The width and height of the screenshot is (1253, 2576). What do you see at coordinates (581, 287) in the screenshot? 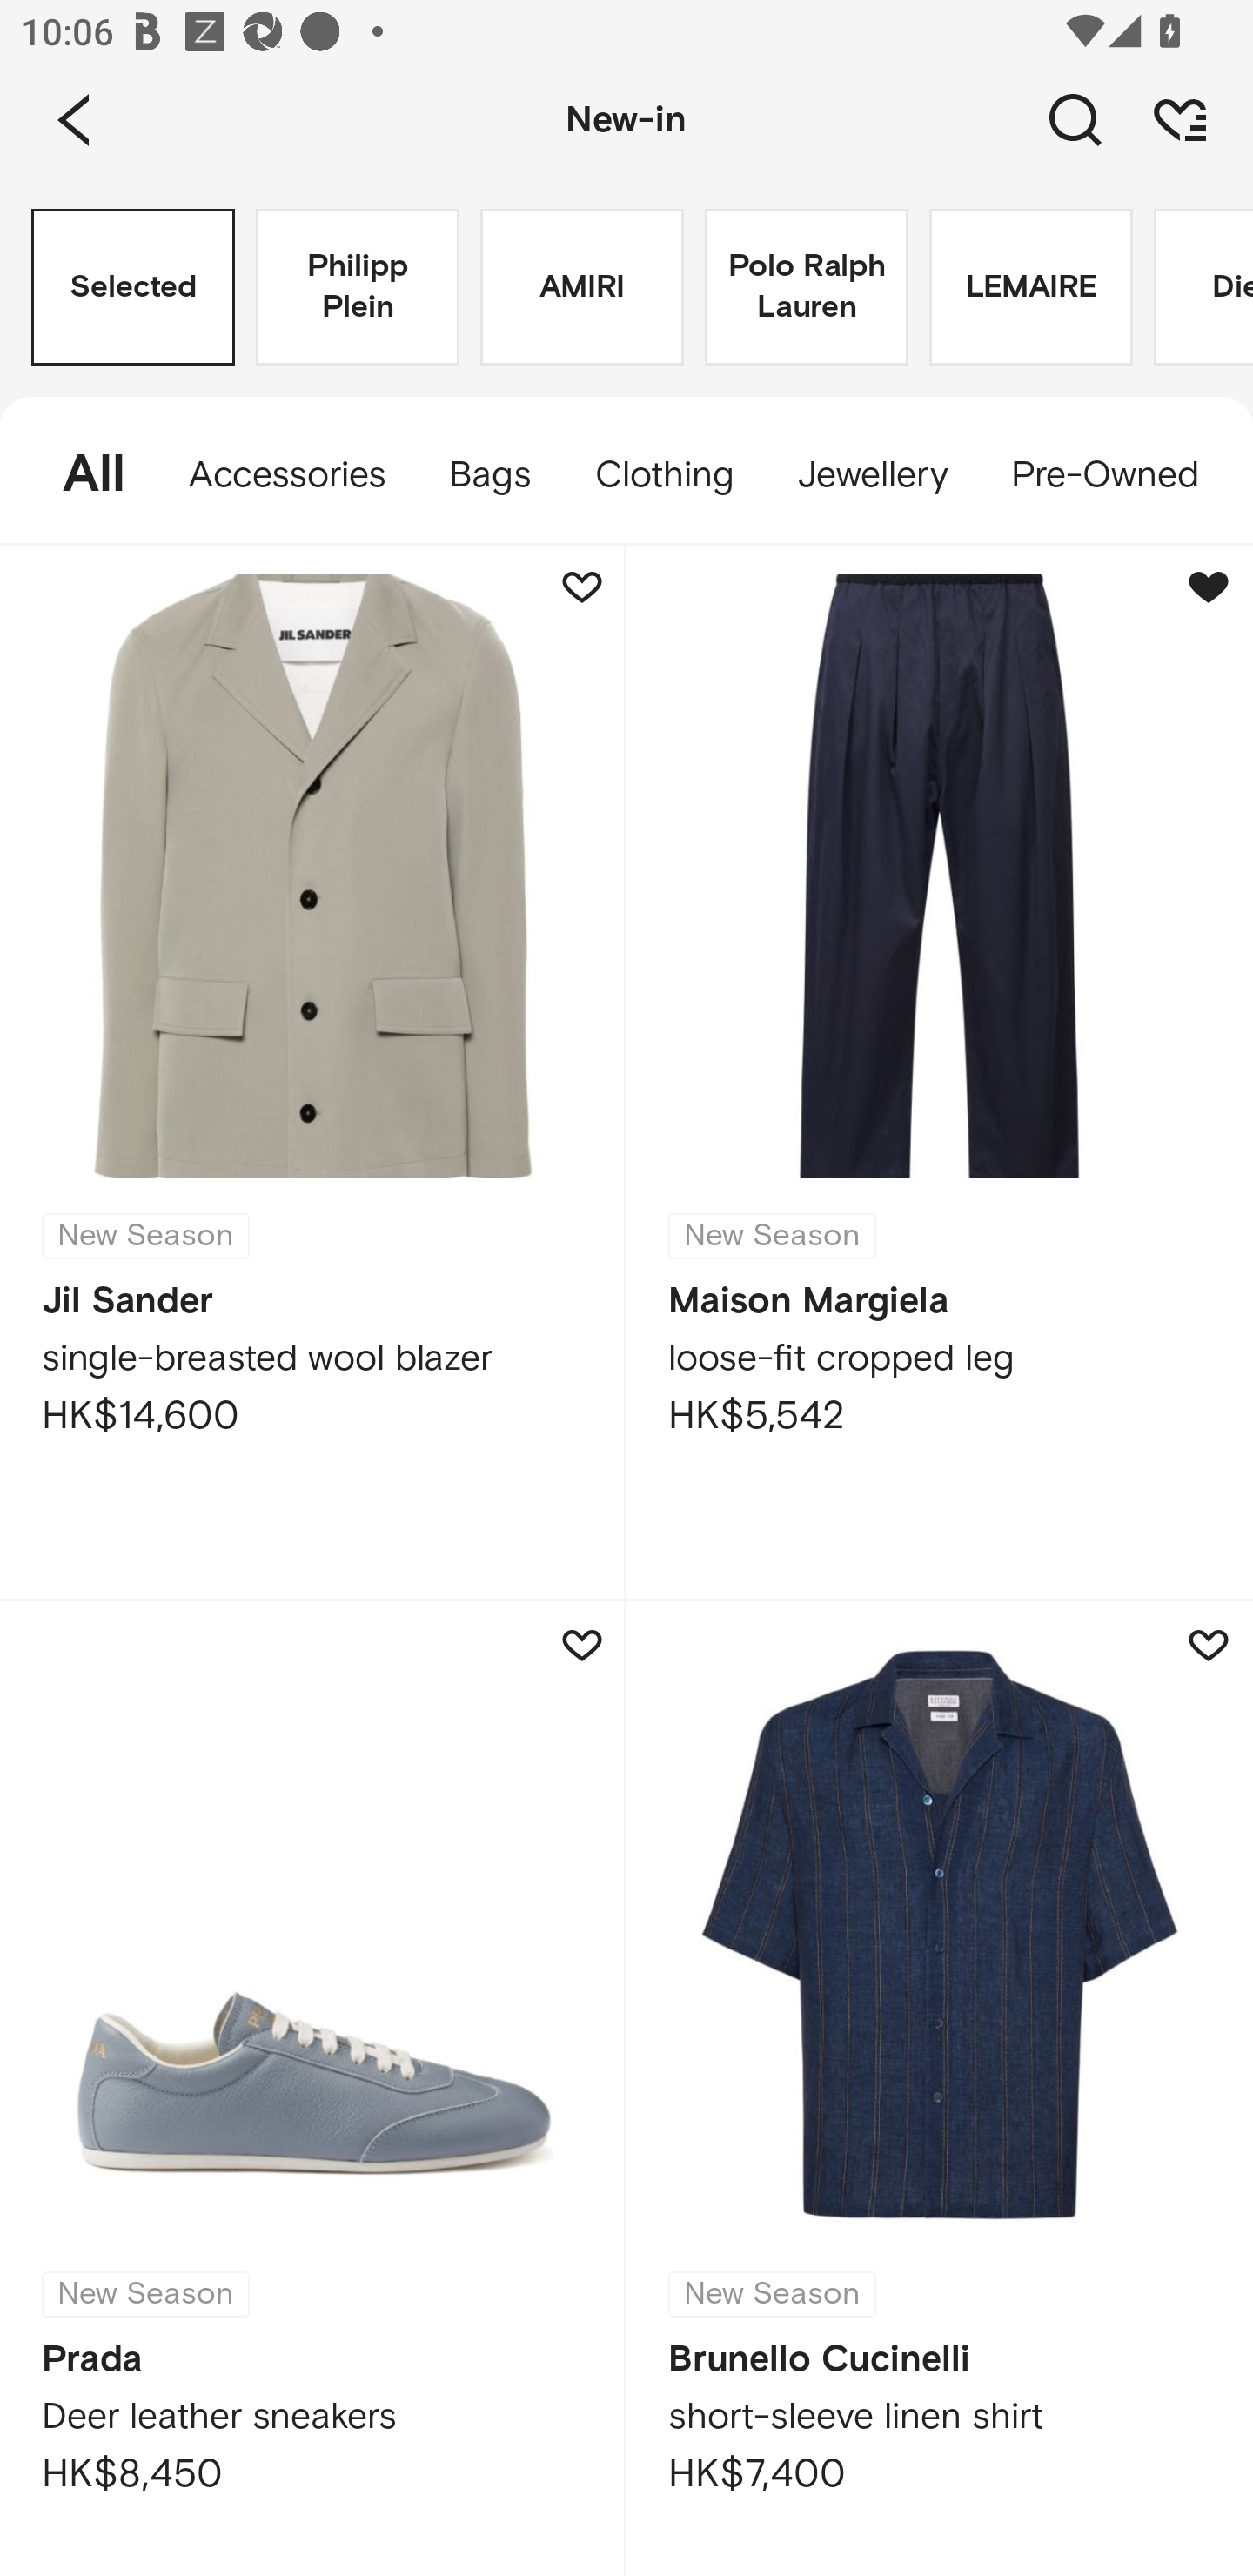
I see `AMIRI` at bounding box center [581, 287].